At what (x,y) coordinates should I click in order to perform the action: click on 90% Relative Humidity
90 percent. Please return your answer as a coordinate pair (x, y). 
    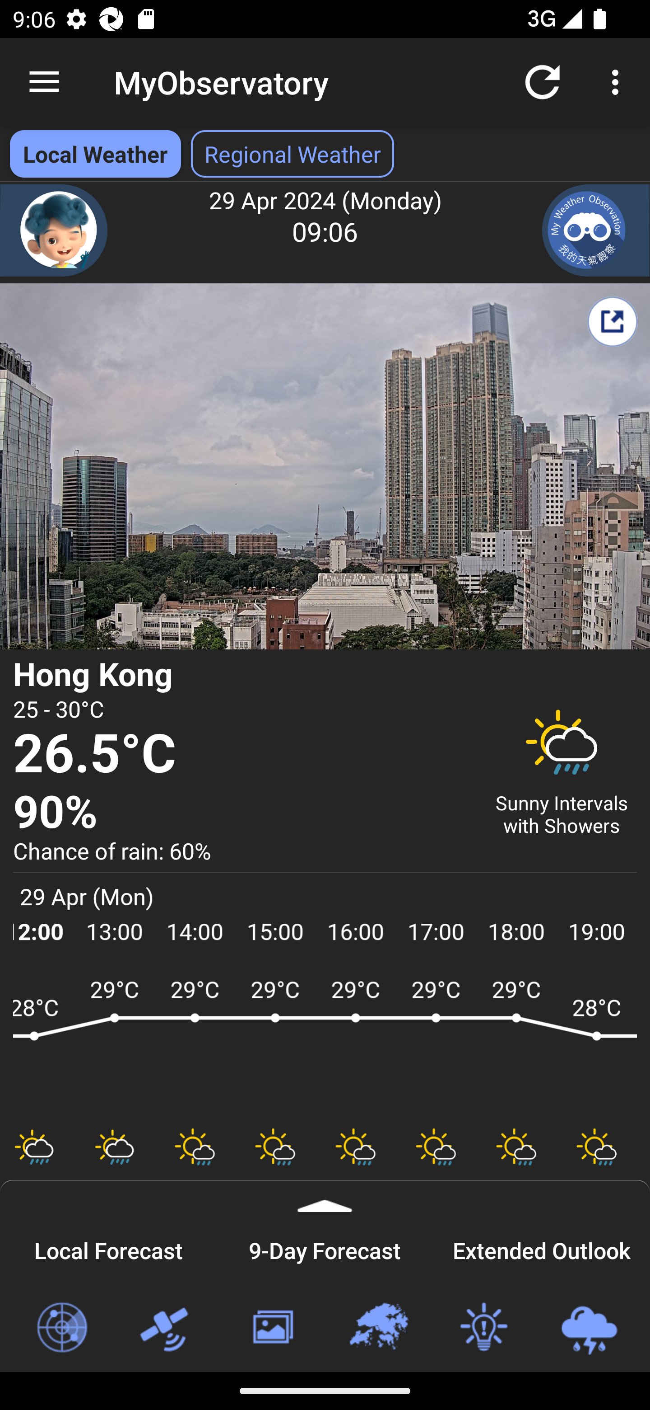
    Looking at the image, I should click on (243, 813).